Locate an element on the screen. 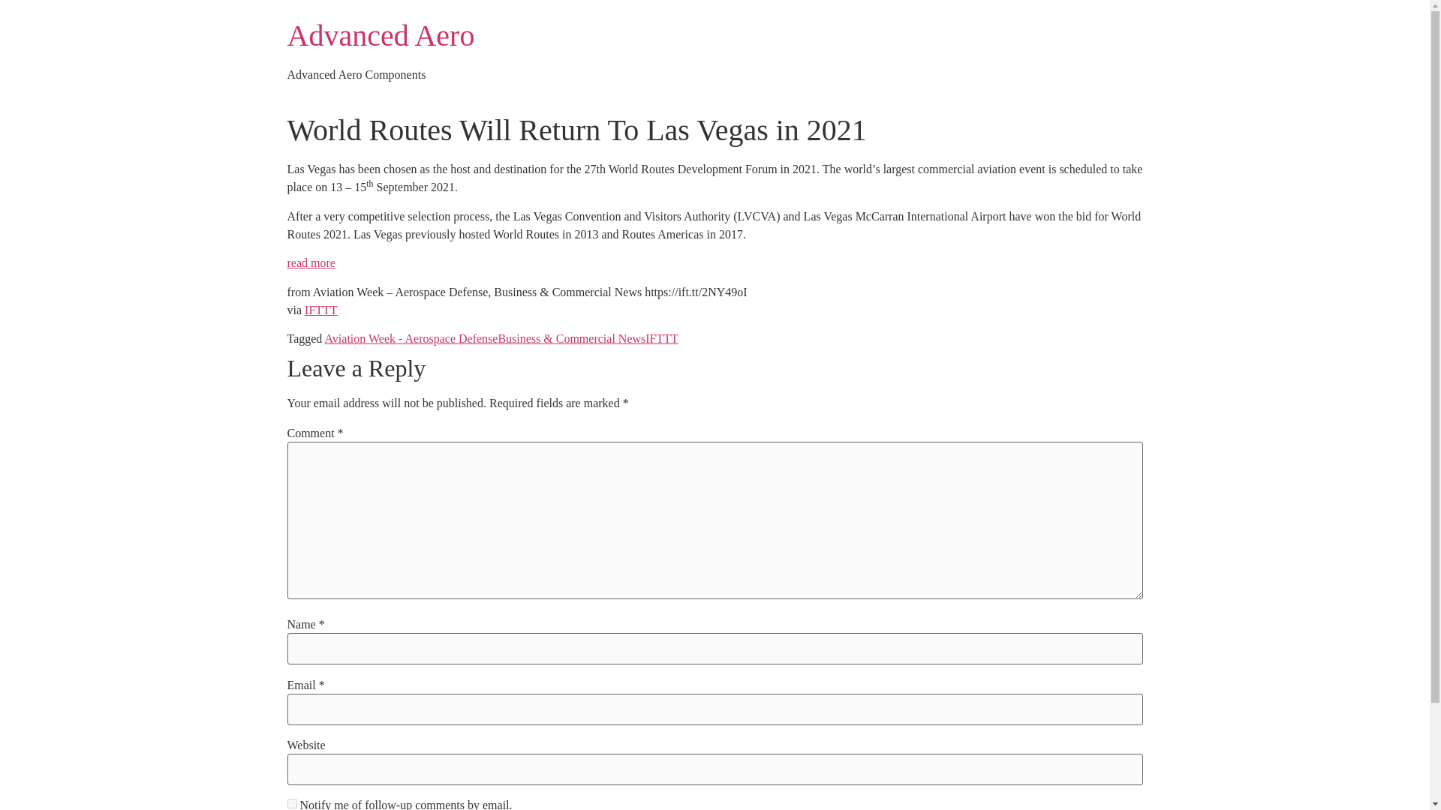 The width and height of the screenshot is (1441, 810). read more is located at coordinates (311, 262).